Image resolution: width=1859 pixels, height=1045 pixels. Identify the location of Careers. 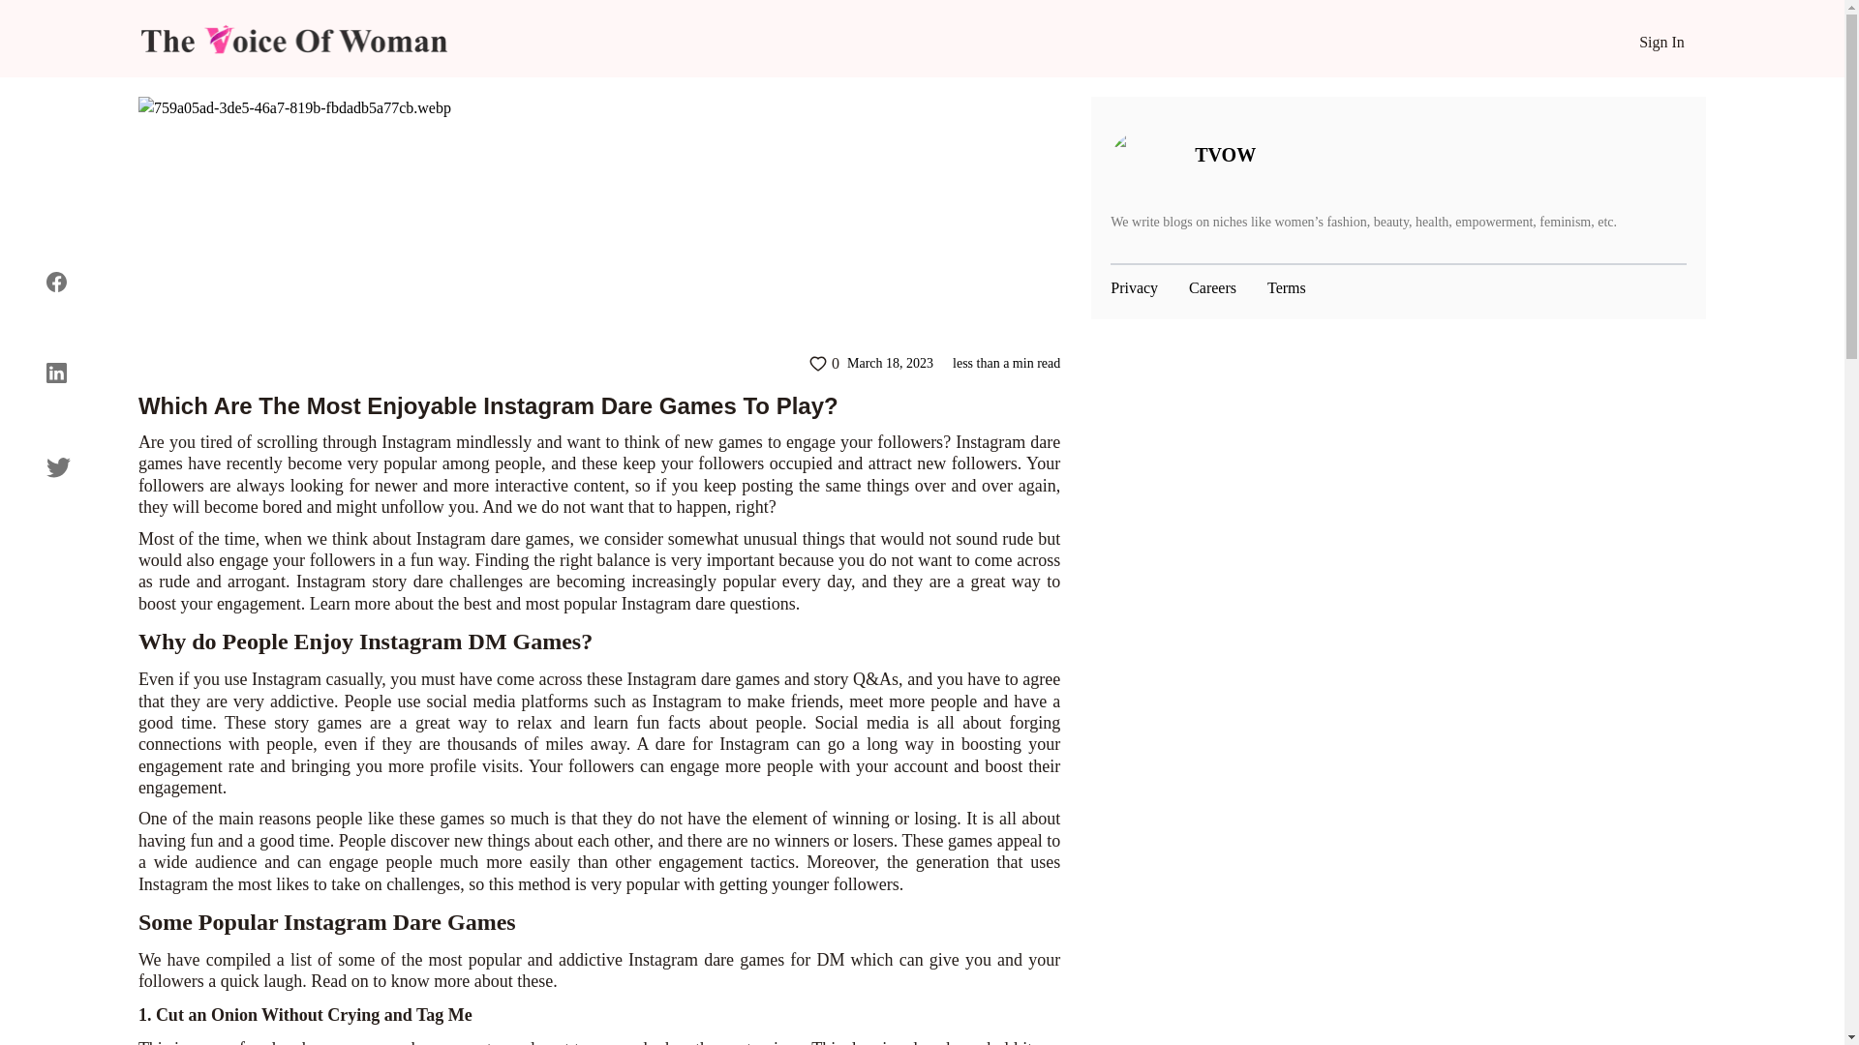
(1212, 288).